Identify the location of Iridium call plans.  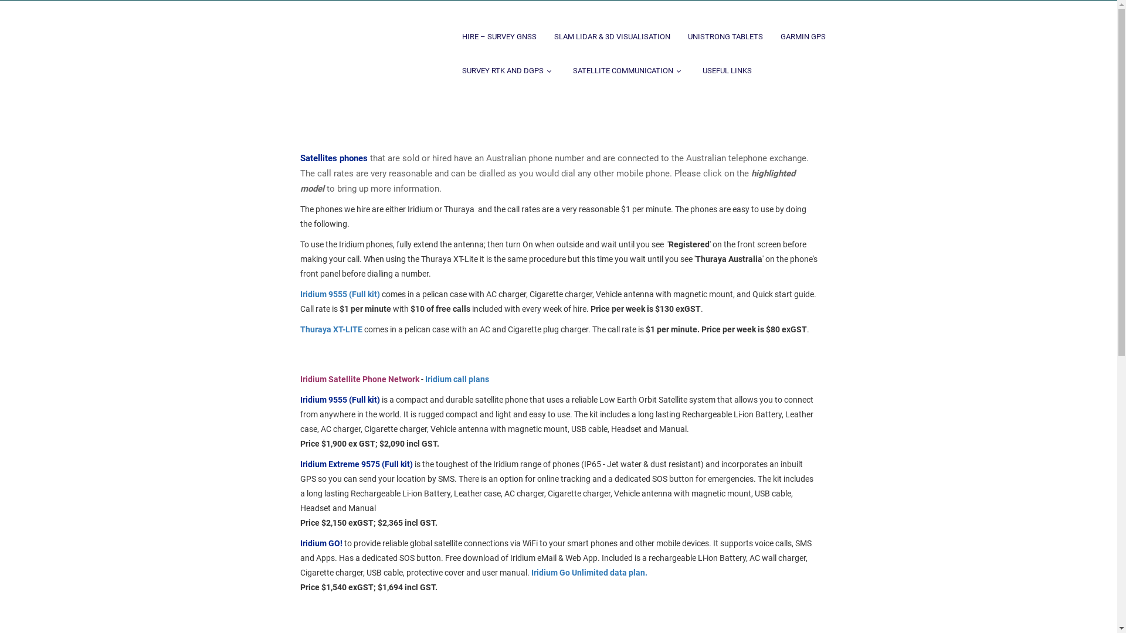
(456, 379).